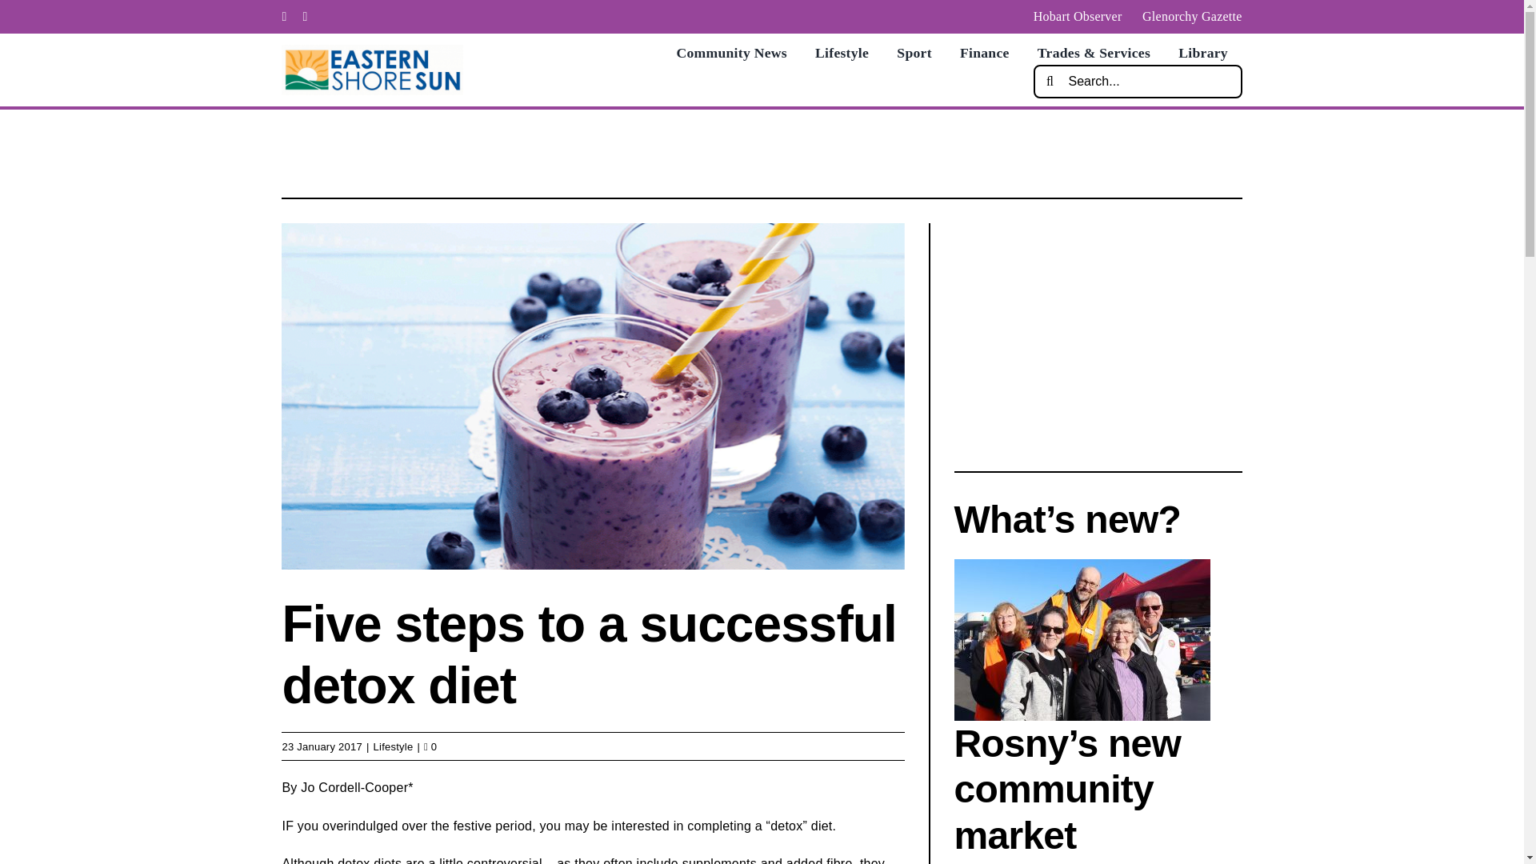  I want to click on Facebook, so click(393, 746).